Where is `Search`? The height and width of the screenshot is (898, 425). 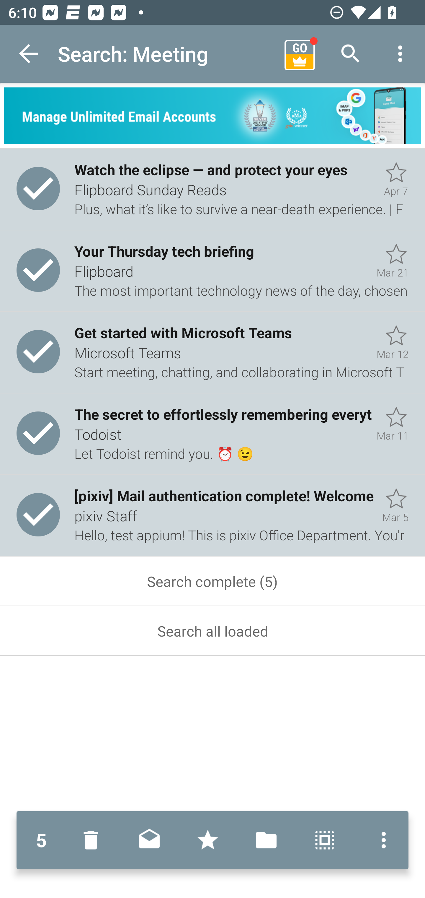 Search is located at coordinates (351, 54).